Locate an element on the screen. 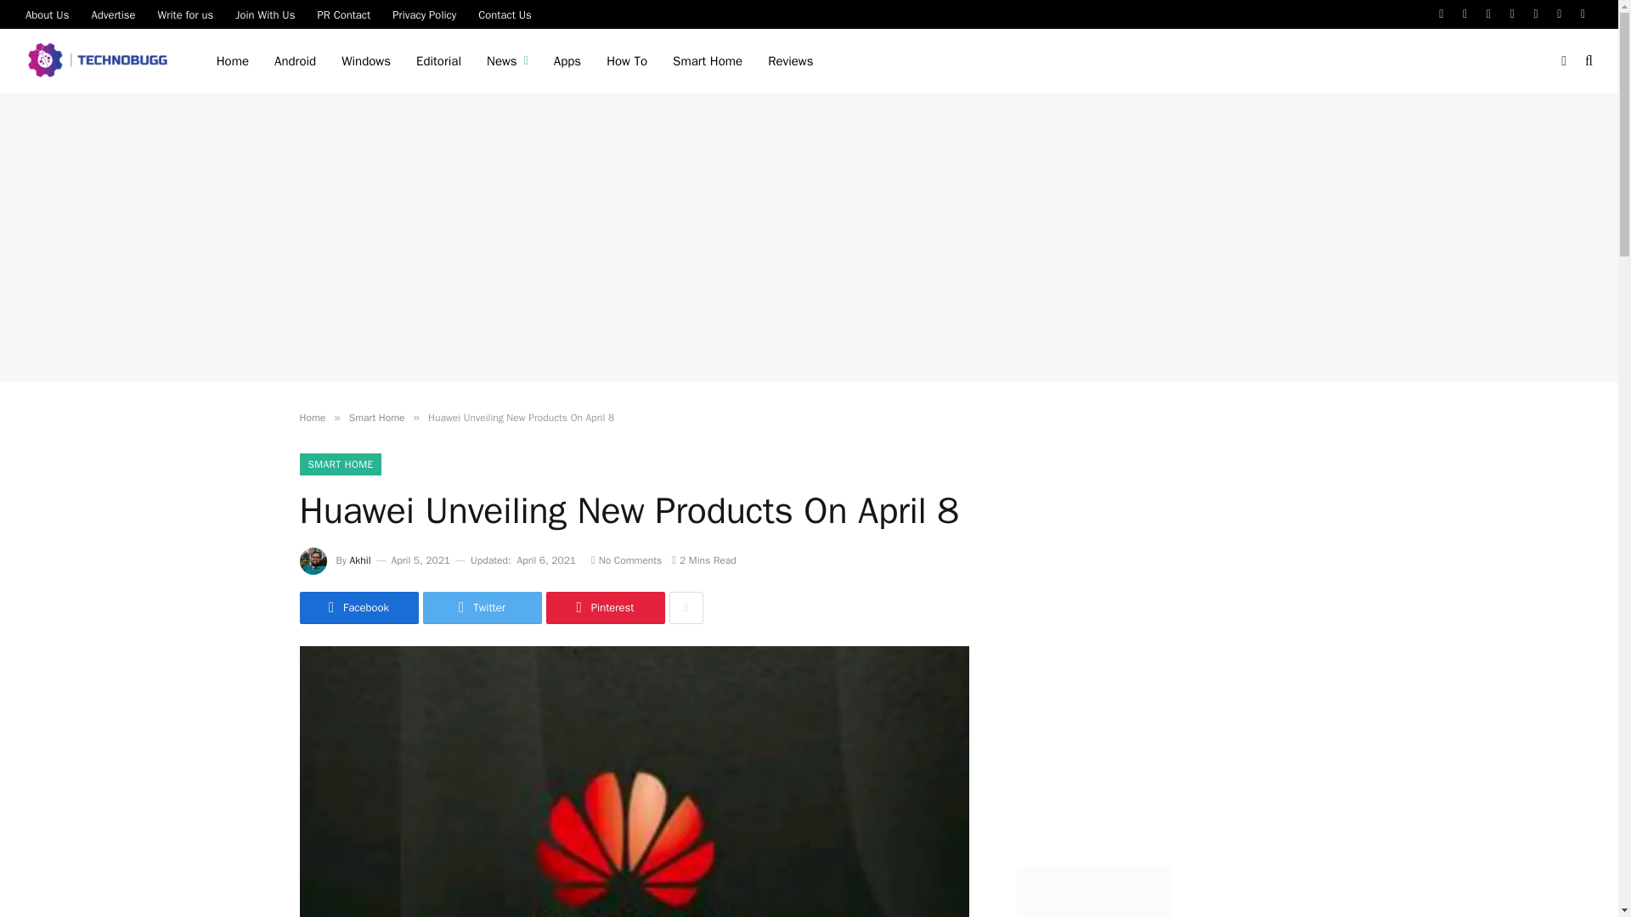 This screenshot has width=1631, height=917. Share on Facebook is located at coordinates (358, 608).